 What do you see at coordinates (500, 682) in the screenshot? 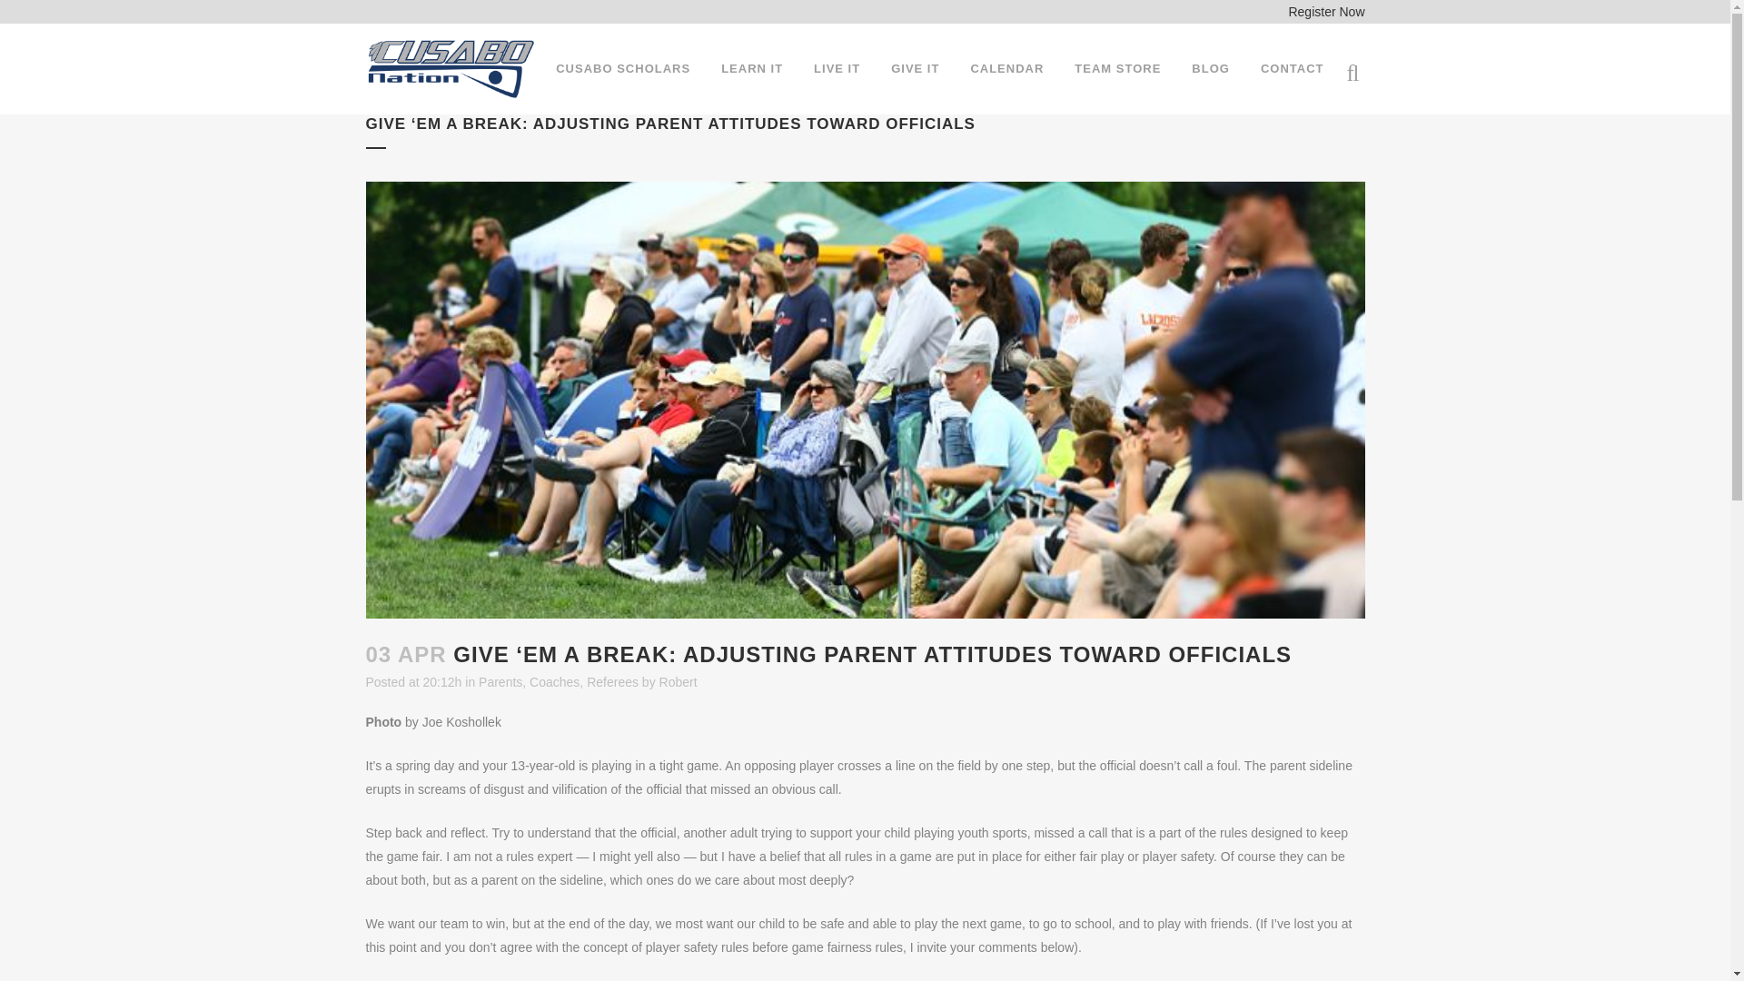
I see `Parents` at bounding box center [500, 682].